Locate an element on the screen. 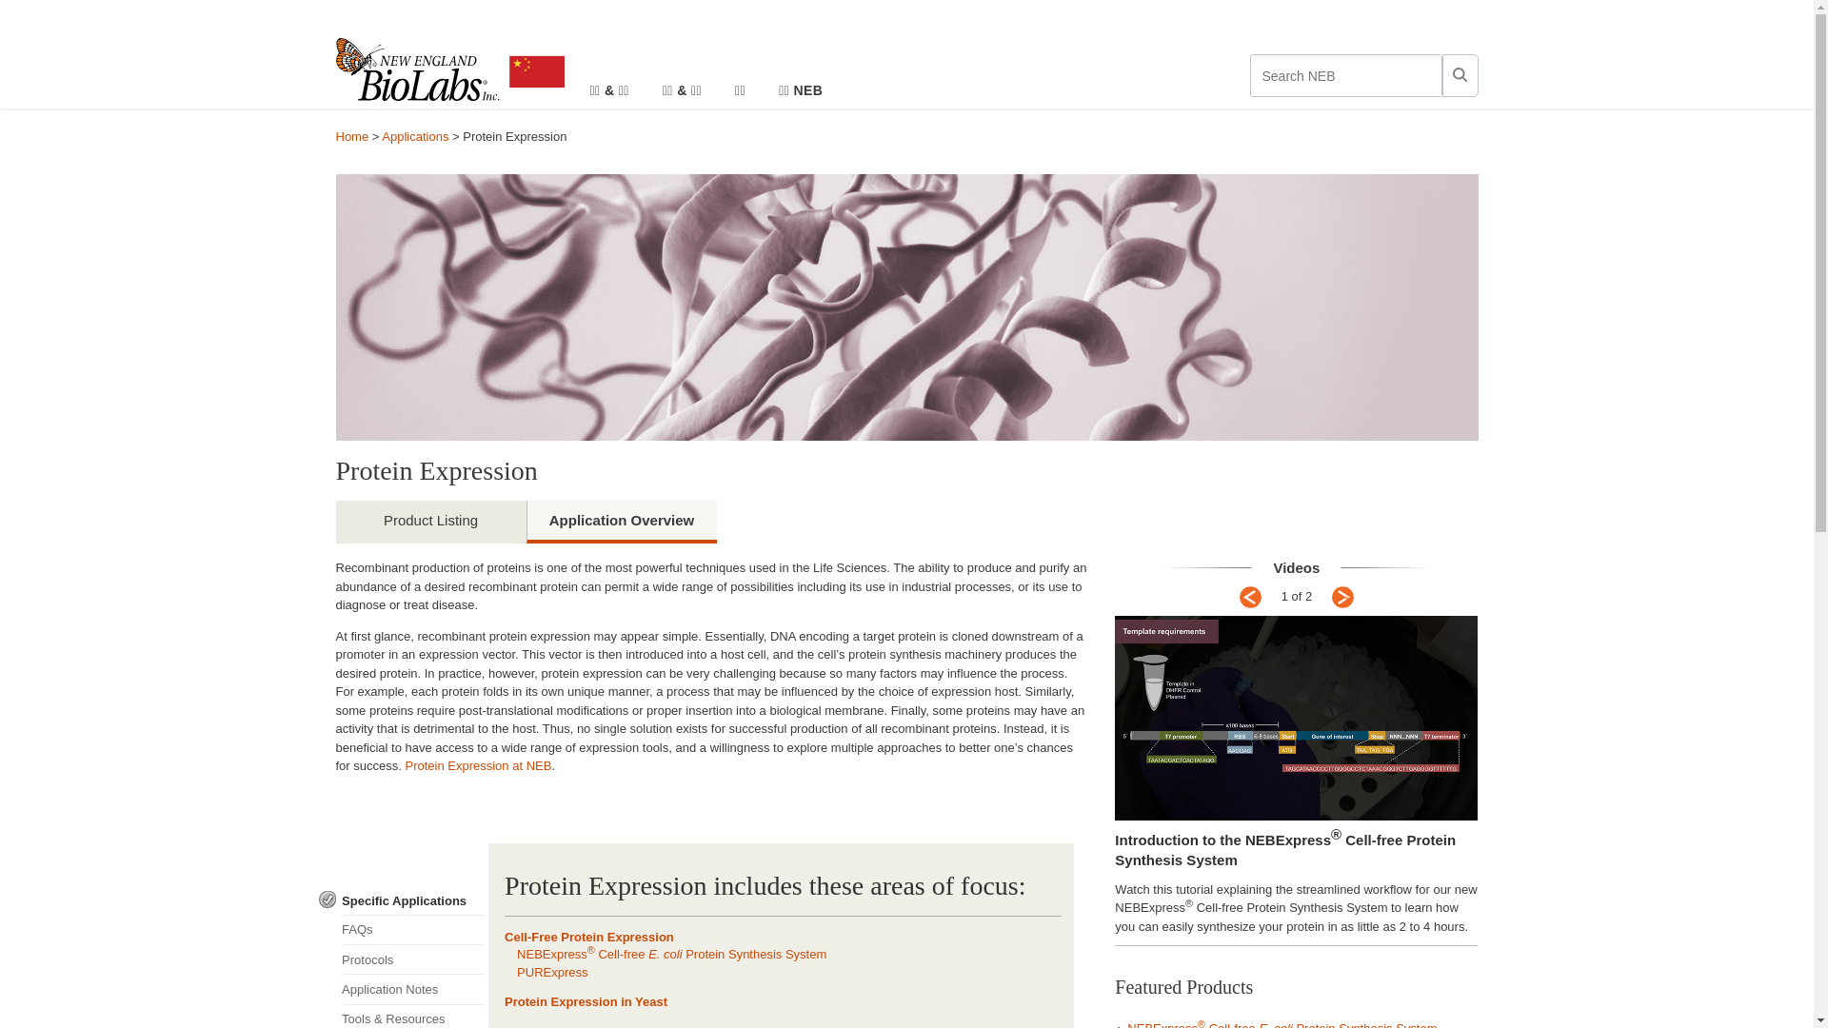  Application Overview is located at coordinates (621, 522).